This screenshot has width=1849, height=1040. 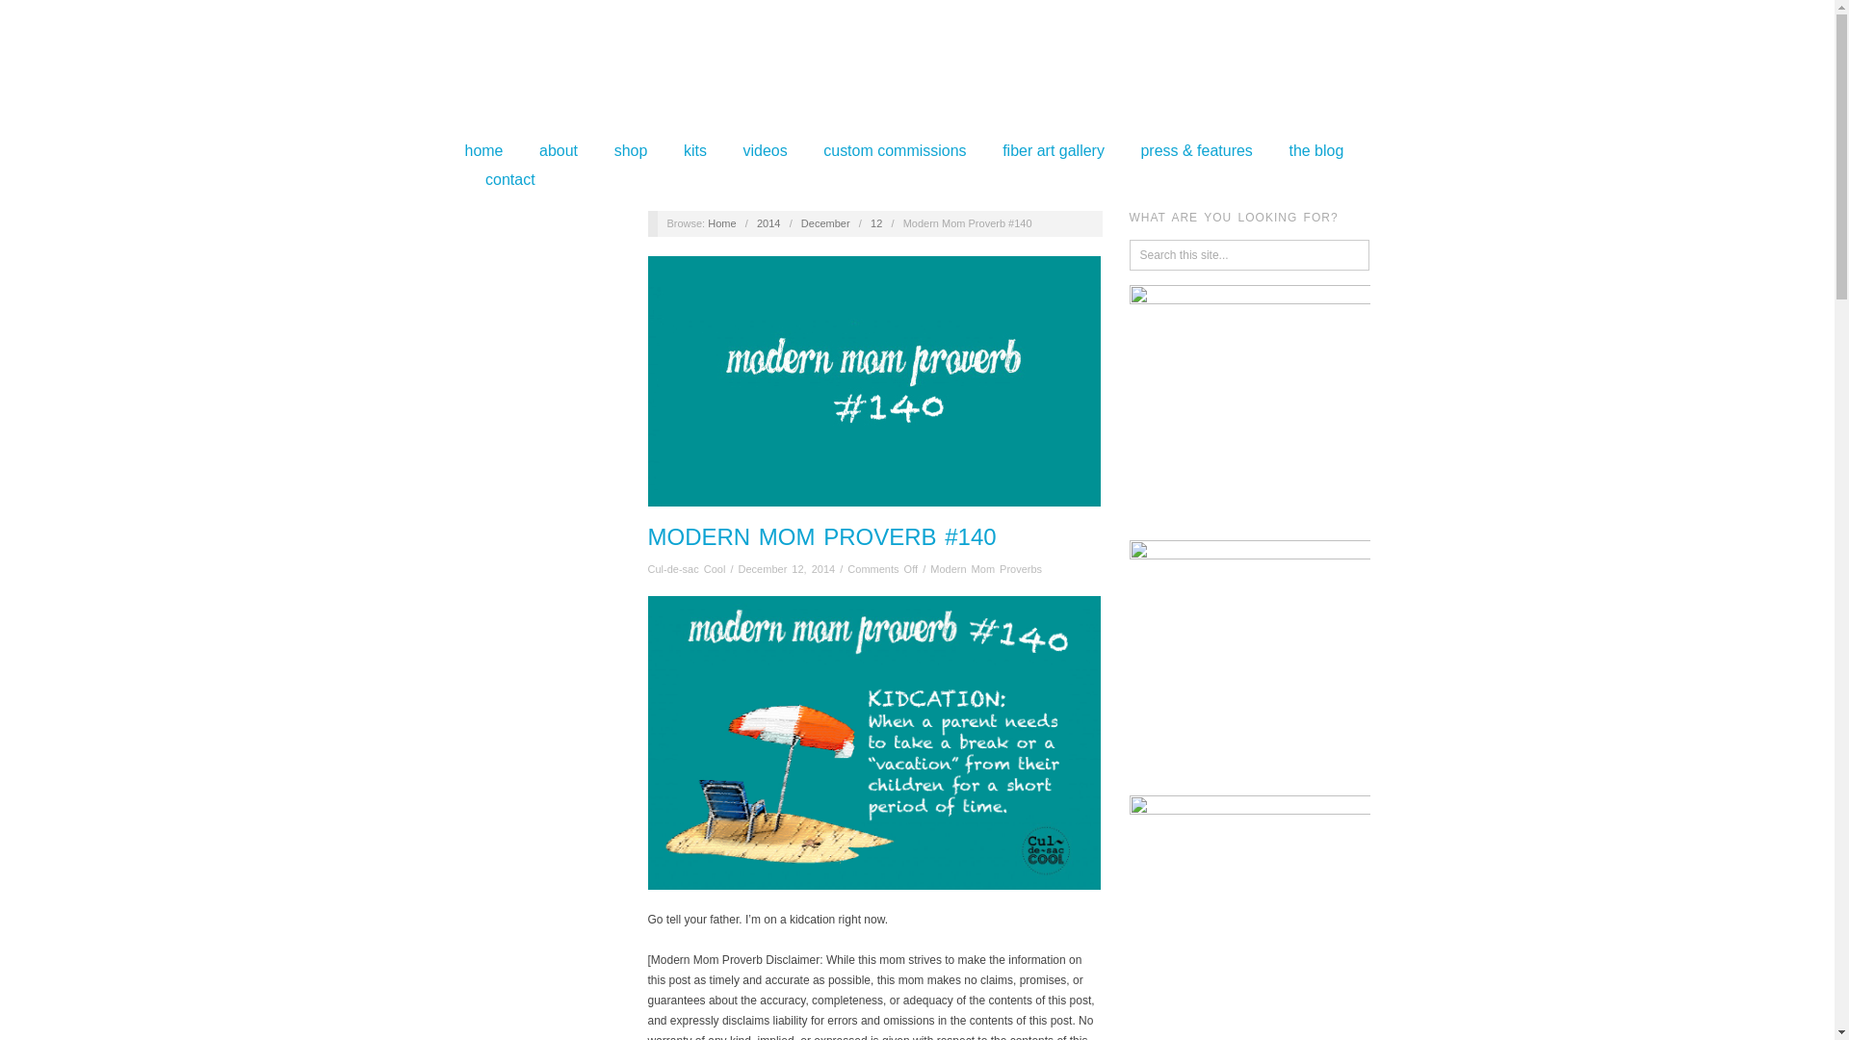 I want to click on shop, so click(x=631, y=151).